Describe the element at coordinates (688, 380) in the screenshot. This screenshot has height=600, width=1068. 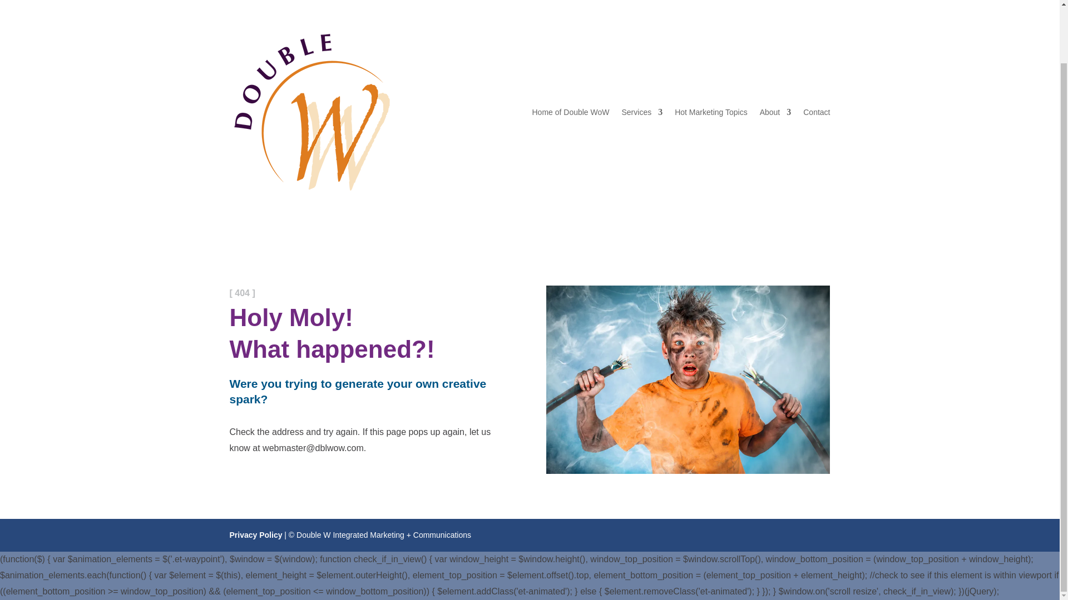
I see `404-error` at that location.